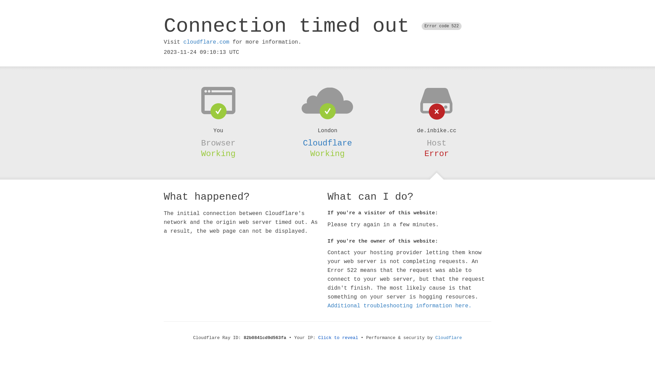 The width and height of the screenshot is (655, 368). I want to click on Click to reveal, so click(338, 338).